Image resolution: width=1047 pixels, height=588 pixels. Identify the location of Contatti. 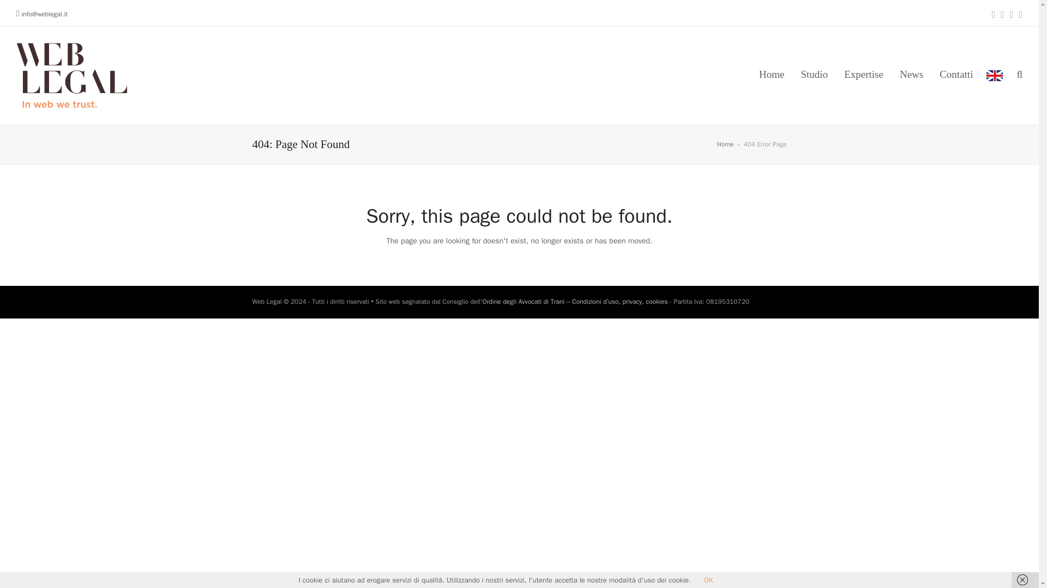
(956, 76).